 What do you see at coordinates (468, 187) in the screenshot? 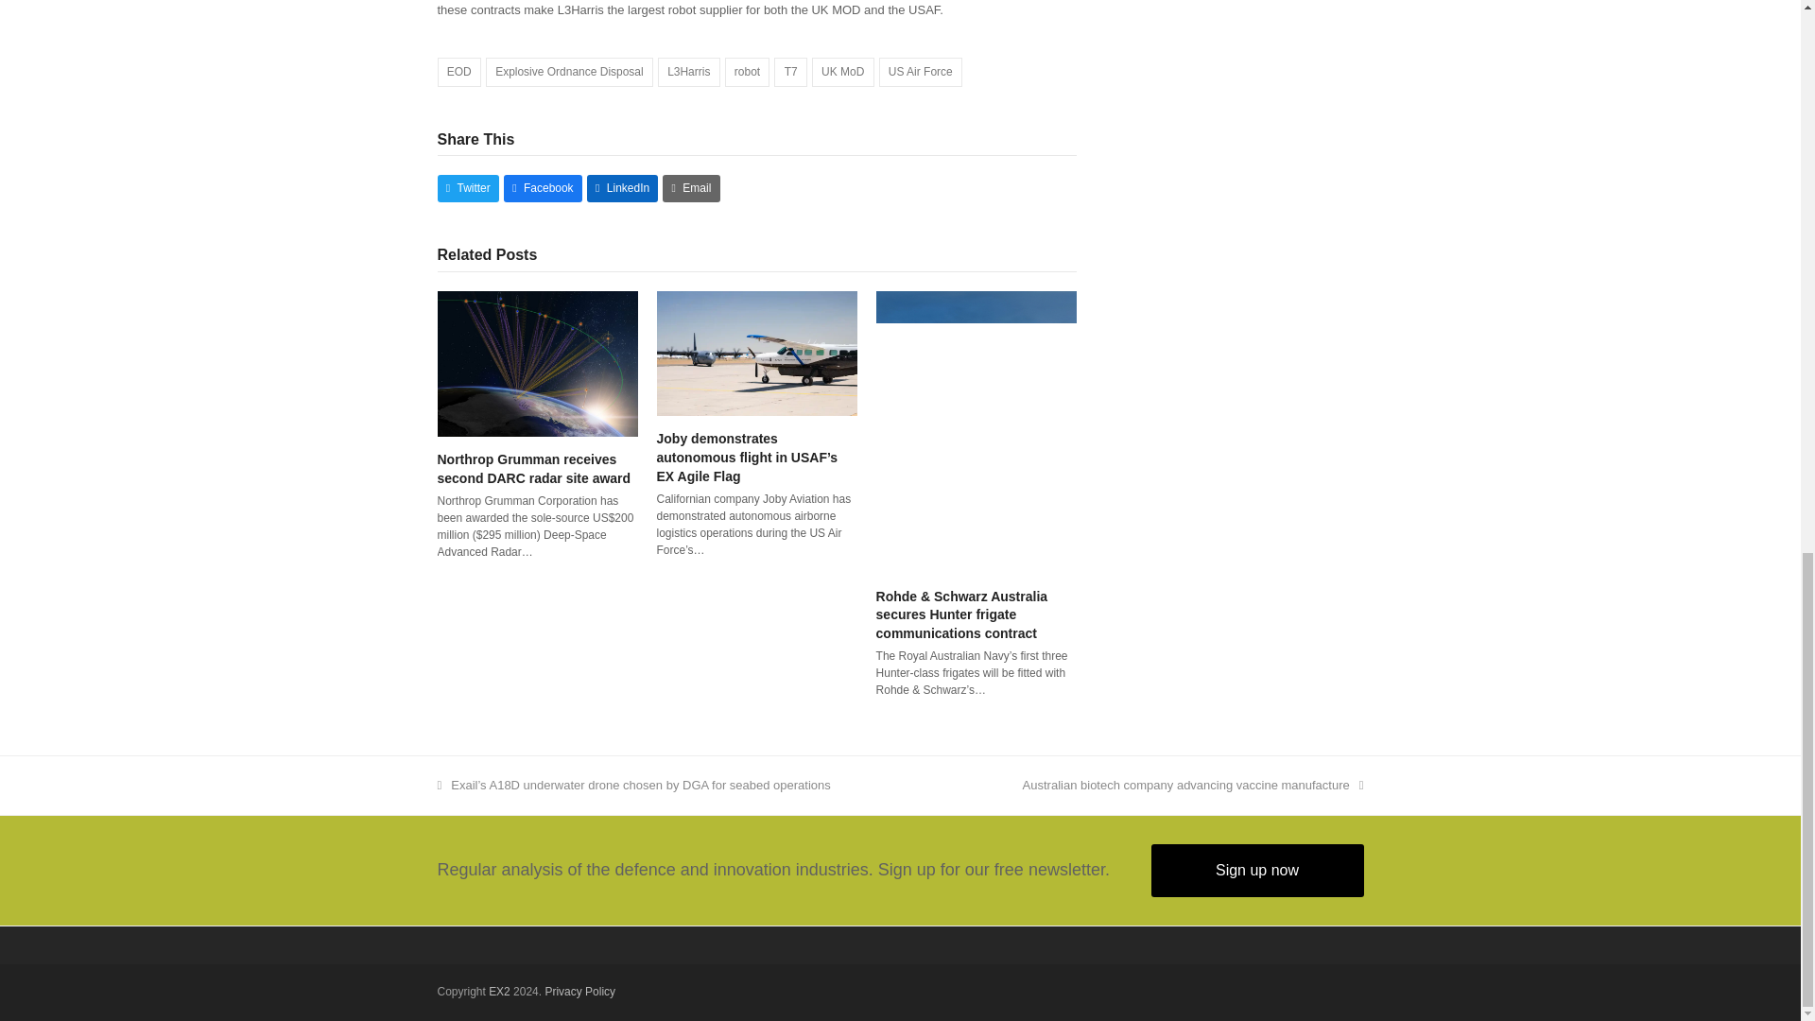
I see `Twitter` at bounding box center [468, 187].